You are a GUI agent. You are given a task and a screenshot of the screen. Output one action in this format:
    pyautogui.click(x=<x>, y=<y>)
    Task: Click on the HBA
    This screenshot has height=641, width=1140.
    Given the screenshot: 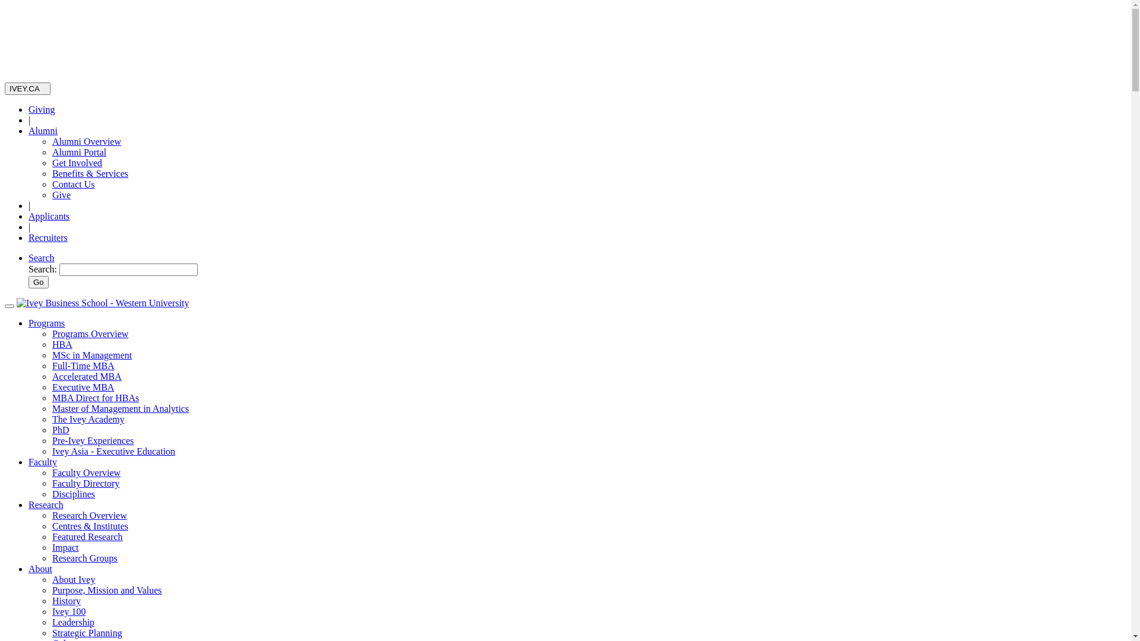 What is the action you would take?
    pyautogui.click(x=62, y=344)
    